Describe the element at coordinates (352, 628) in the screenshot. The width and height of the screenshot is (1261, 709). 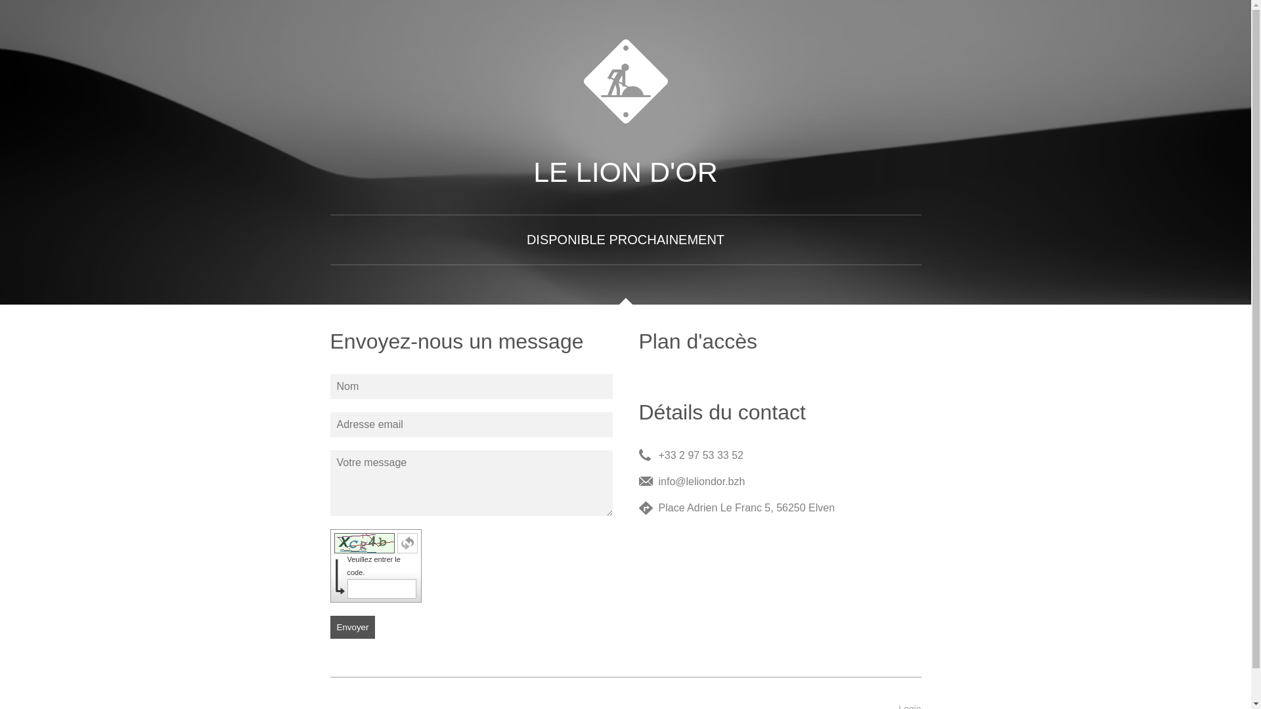
I see `Envoyer` at that location.